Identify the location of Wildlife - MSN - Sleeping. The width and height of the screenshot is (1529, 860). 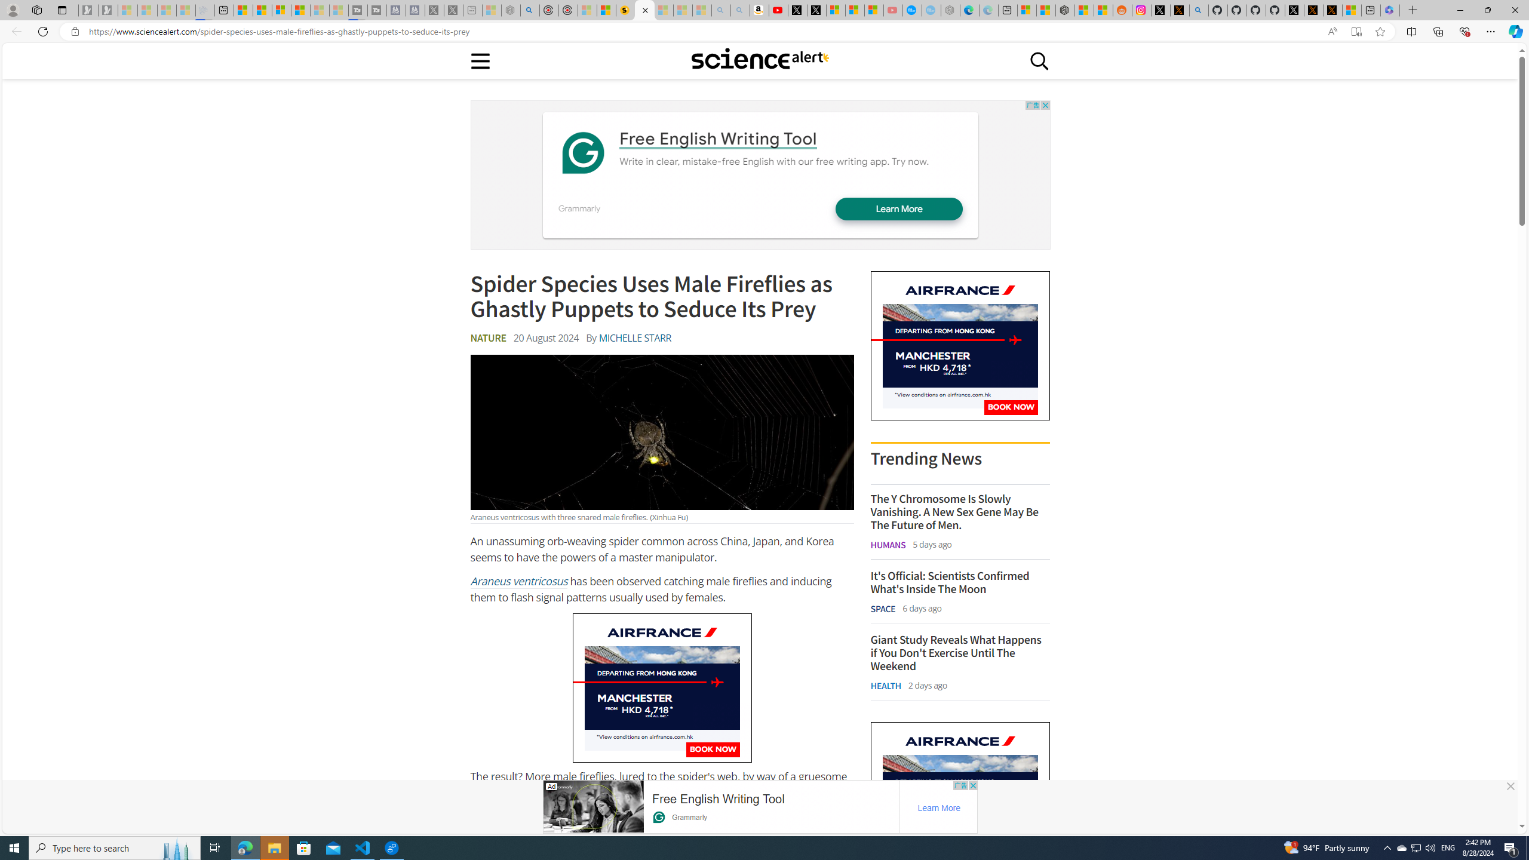
(491, 10).